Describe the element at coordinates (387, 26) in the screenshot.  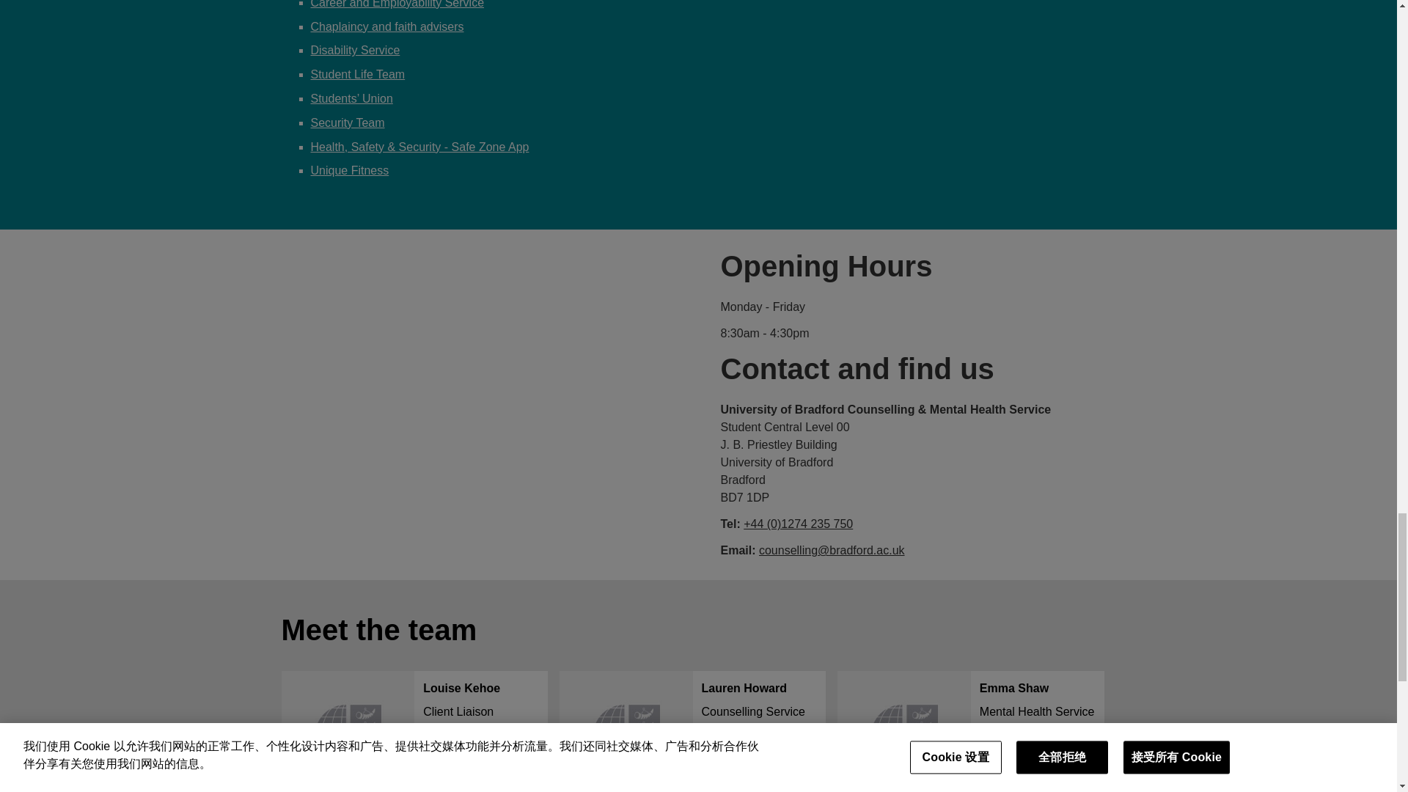
I see `Chaplaincy and faith advisers` at that location.